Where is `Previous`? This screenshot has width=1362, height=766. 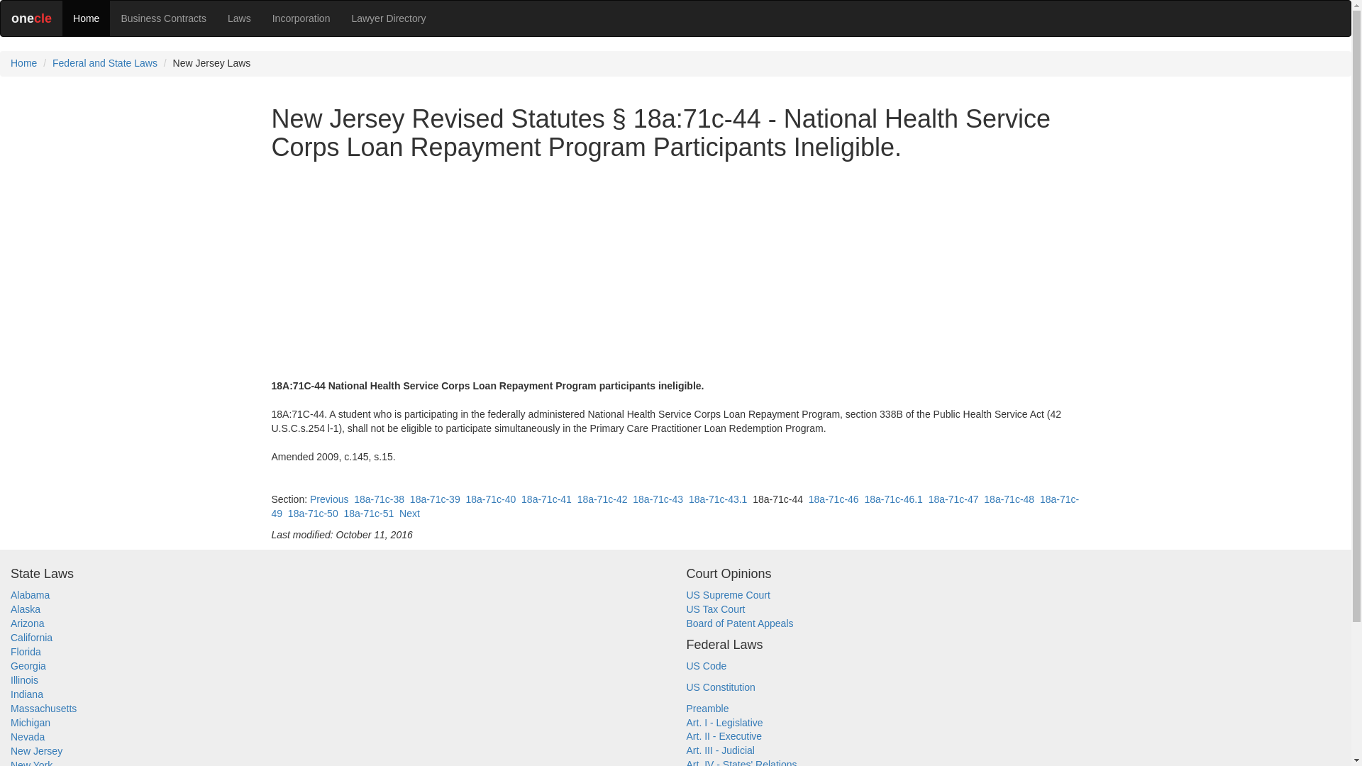 Previous is located at coordinates (329, 499).